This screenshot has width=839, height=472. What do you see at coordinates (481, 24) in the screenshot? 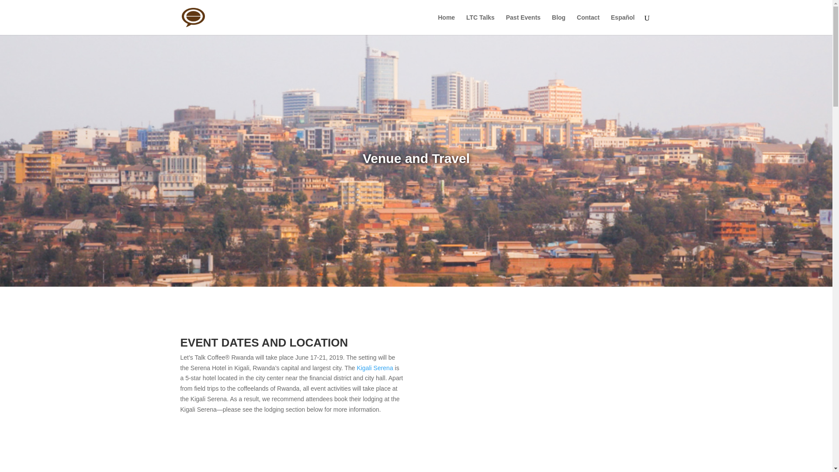
I see `LTC Talks` at bounding box center [481, 24].